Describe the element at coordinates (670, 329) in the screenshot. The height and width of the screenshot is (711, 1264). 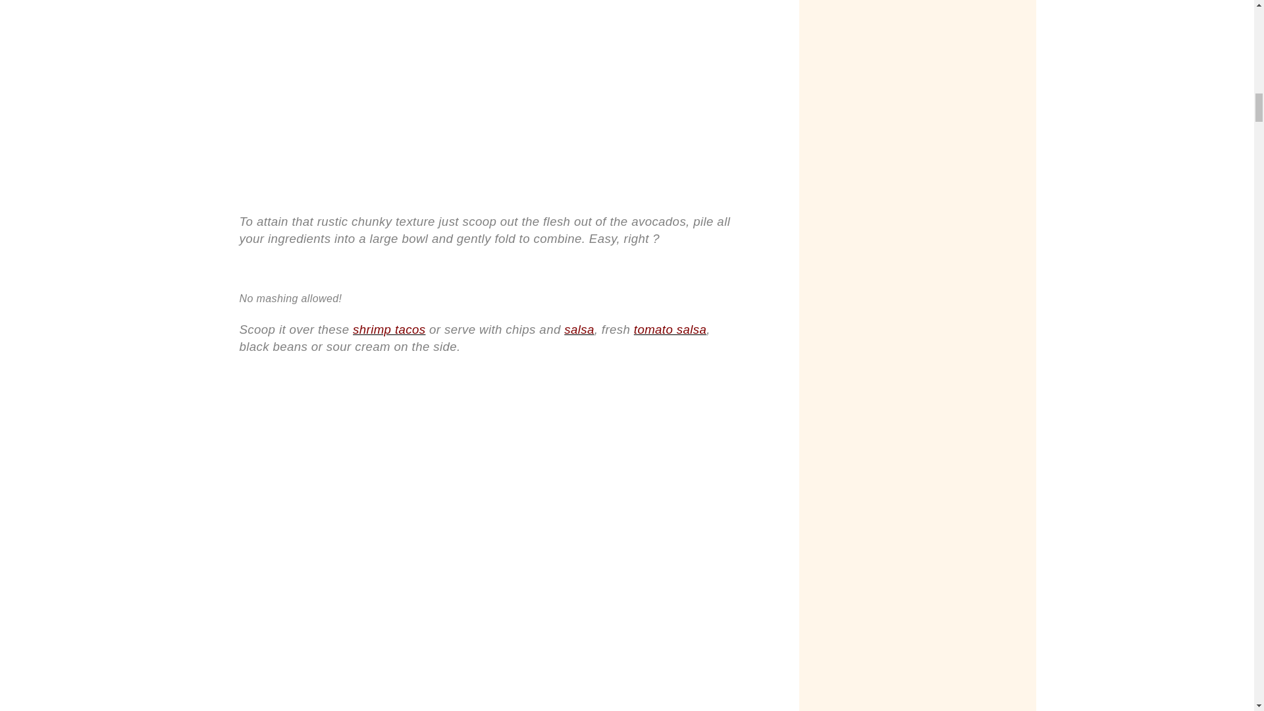
I see `tomato salsa` at that location.